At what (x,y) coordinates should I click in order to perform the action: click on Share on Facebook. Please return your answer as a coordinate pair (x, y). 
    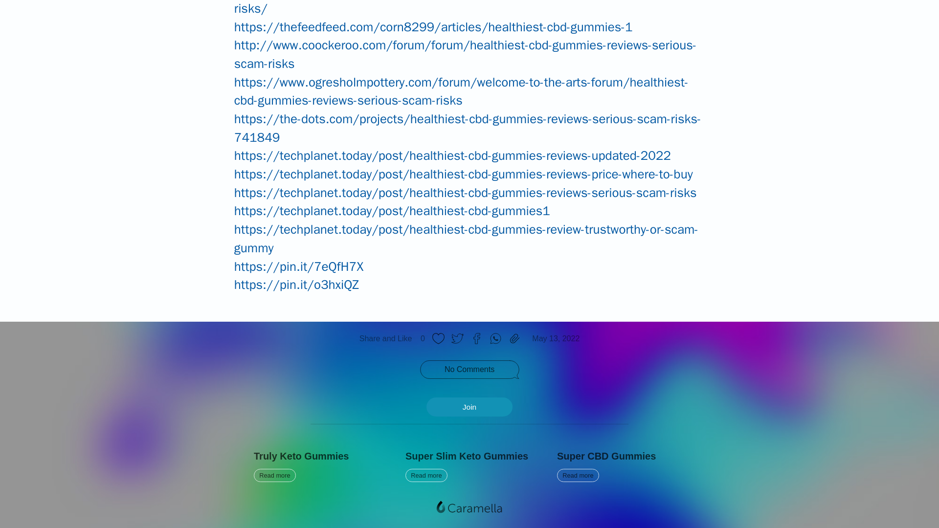
    Looking at the image, I should click on (438, 338).